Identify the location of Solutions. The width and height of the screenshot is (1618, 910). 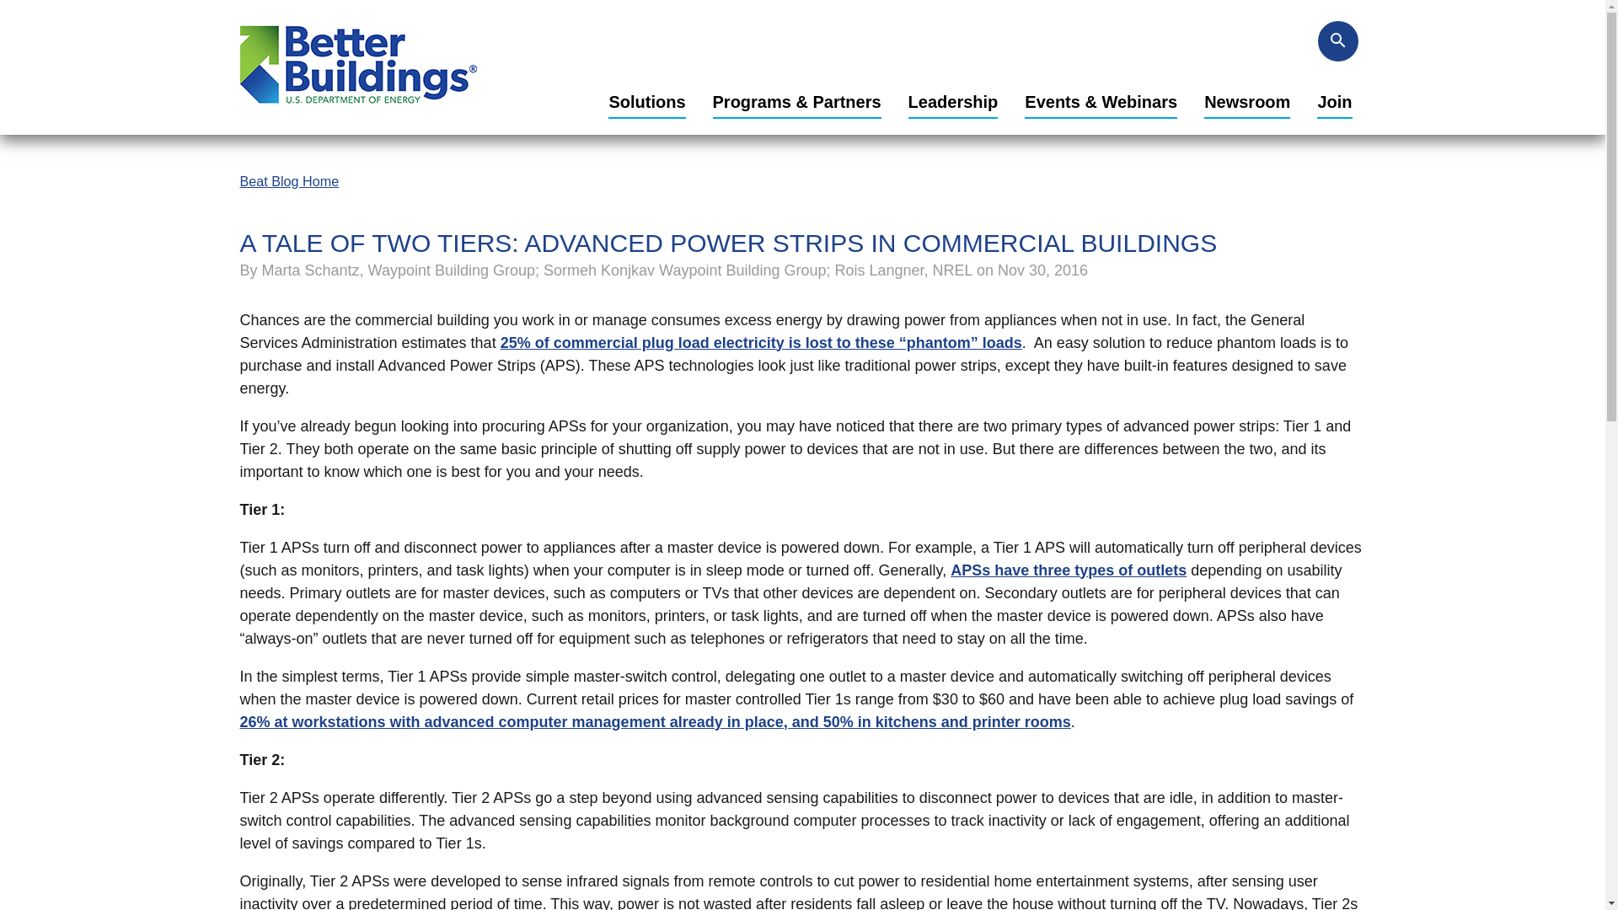
(646, 103).